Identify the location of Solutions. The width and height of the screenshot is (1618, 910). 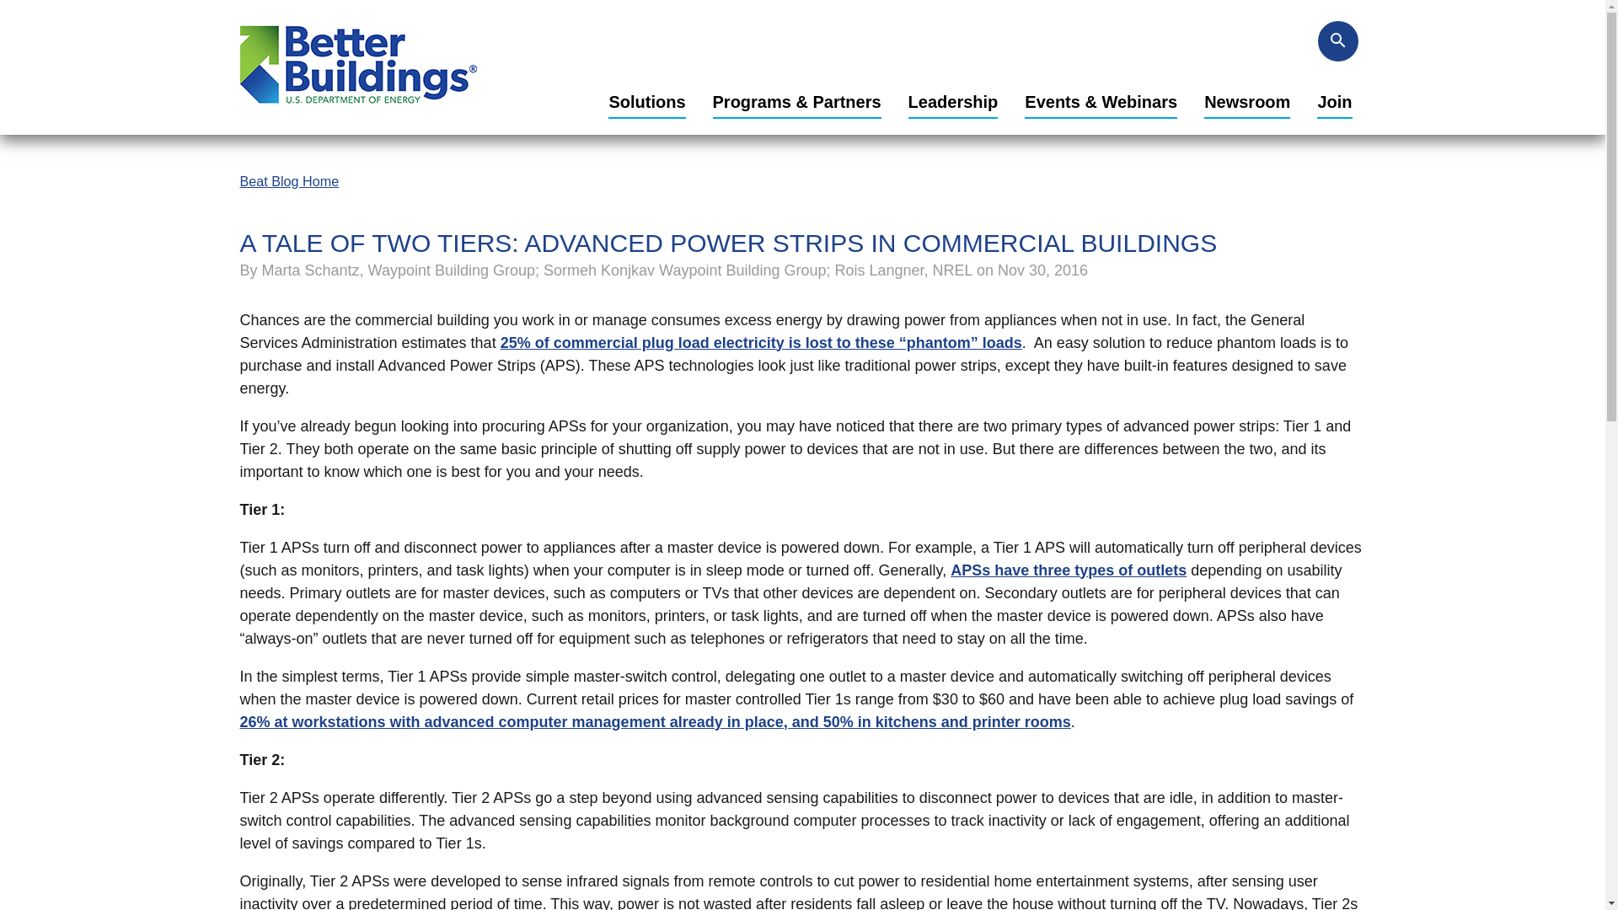
(646, 103).